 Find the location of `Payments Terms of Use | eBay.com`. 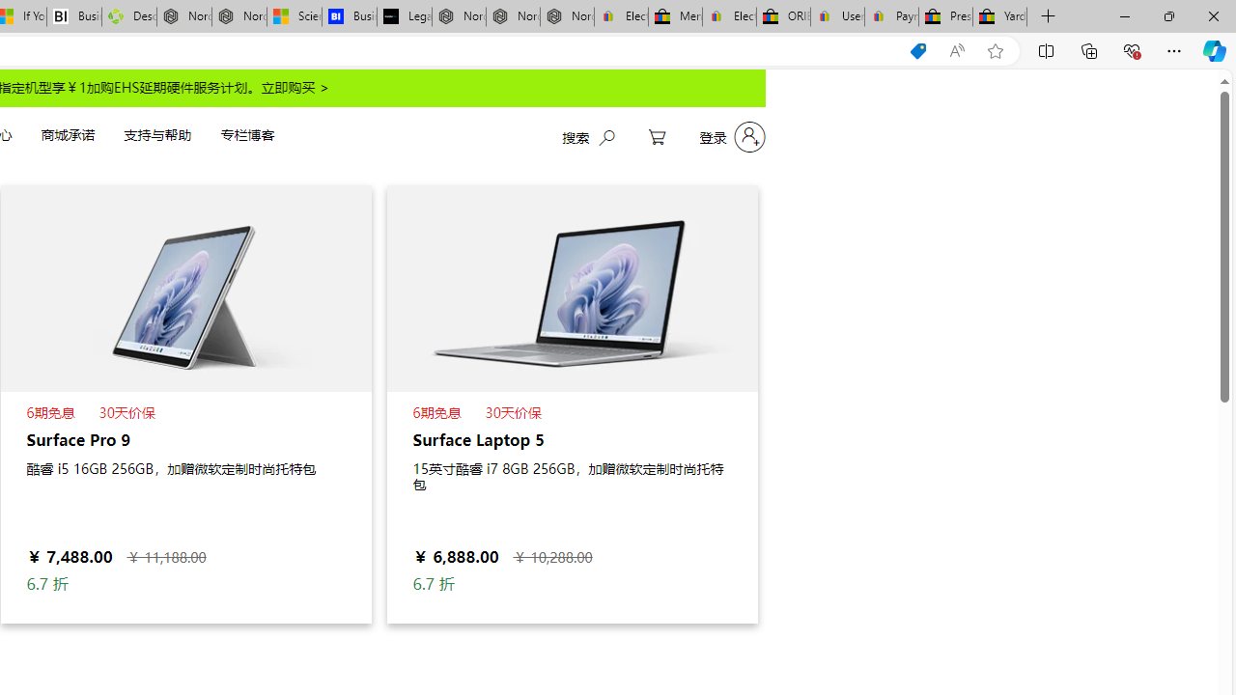

Payments Terms of Use | eBay.com is located at coordinates (892, 17).